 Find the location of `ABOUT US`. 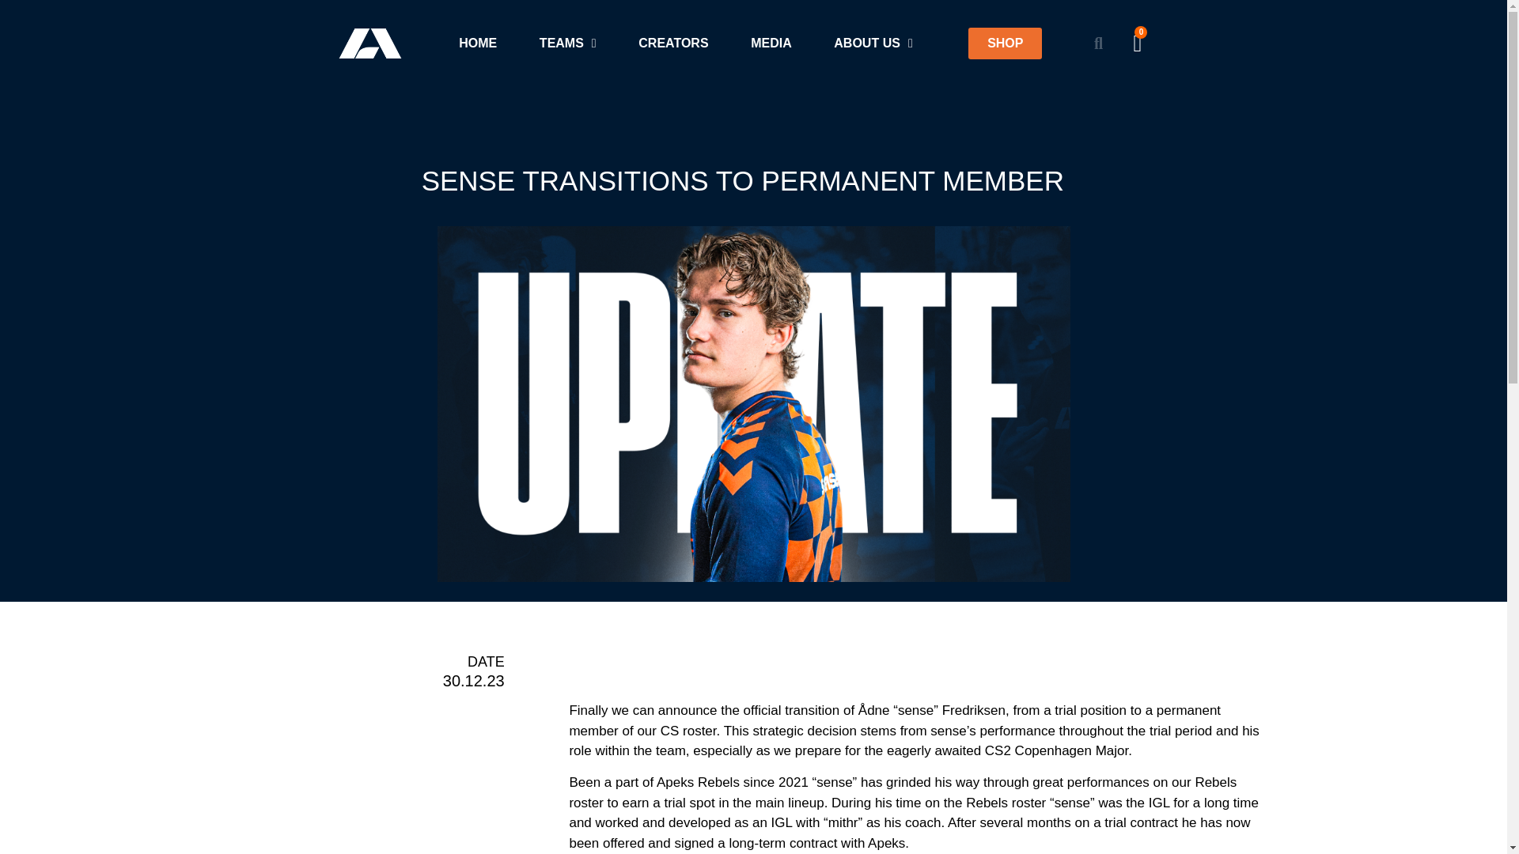

ABOUT US is located at coordinates (873, 43).